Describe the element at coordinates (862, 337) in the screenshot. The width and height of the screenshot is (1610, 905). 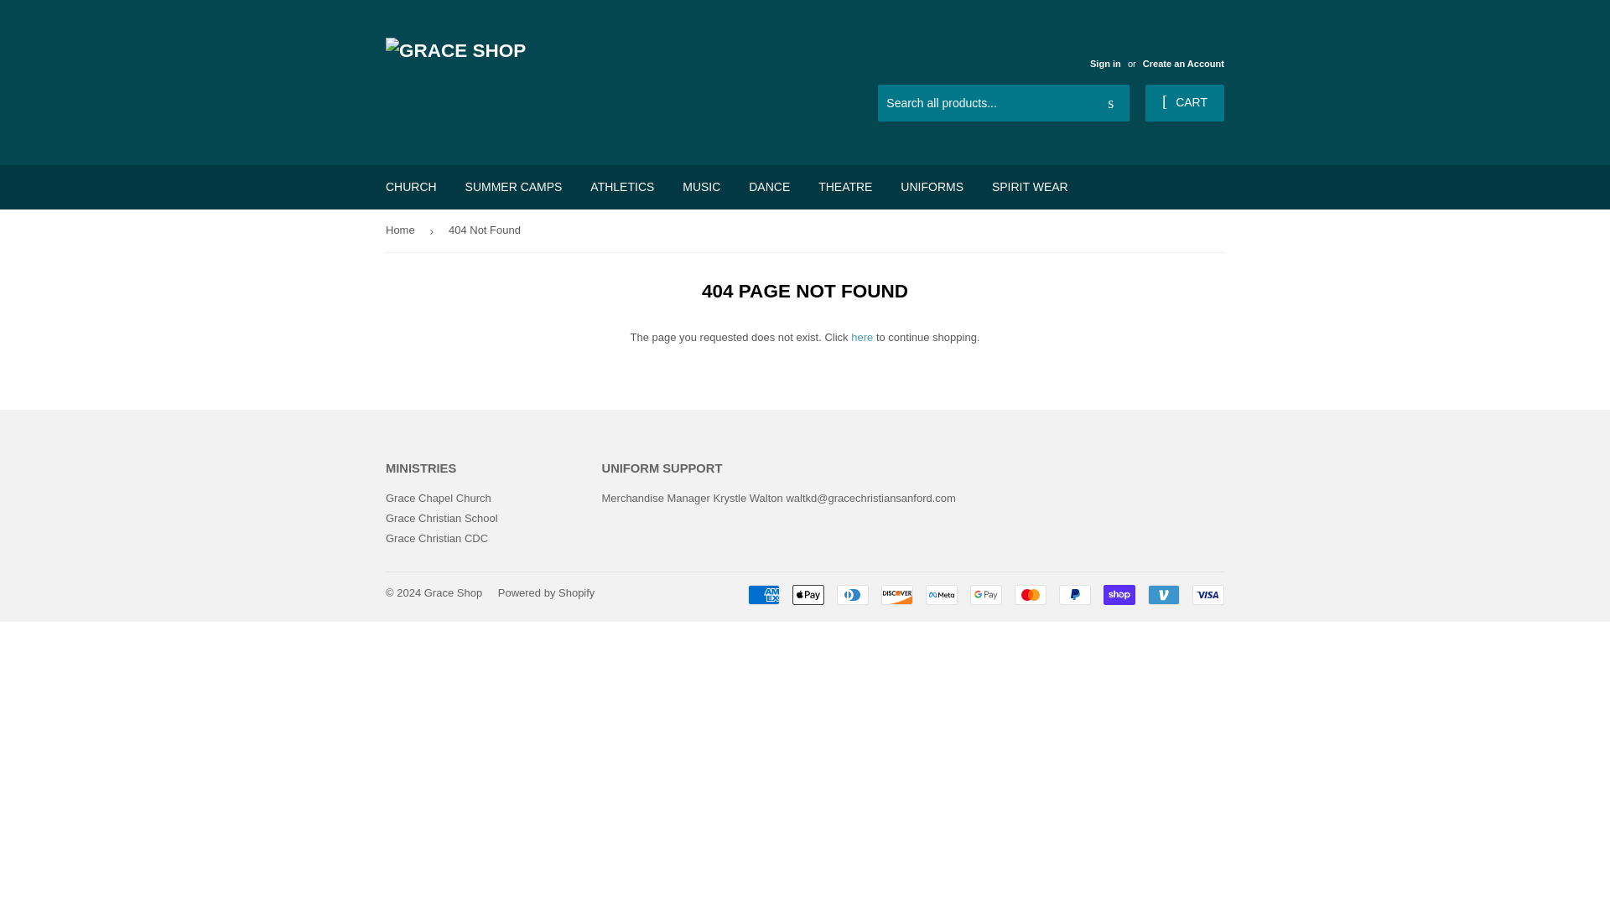
I see `here` at that location.